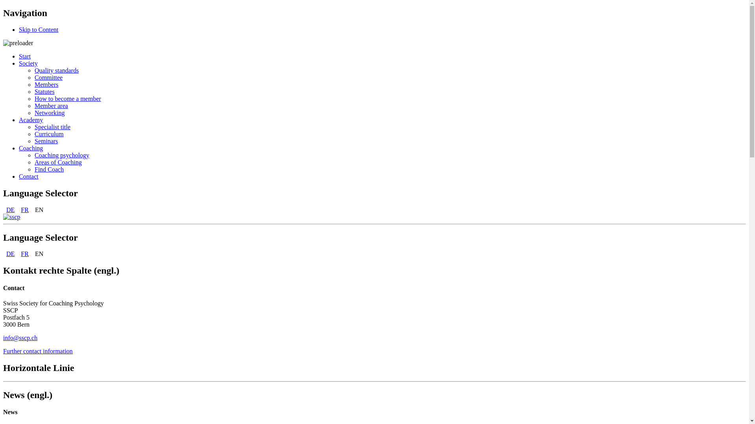  I want to click on Members, so click(46, 85).